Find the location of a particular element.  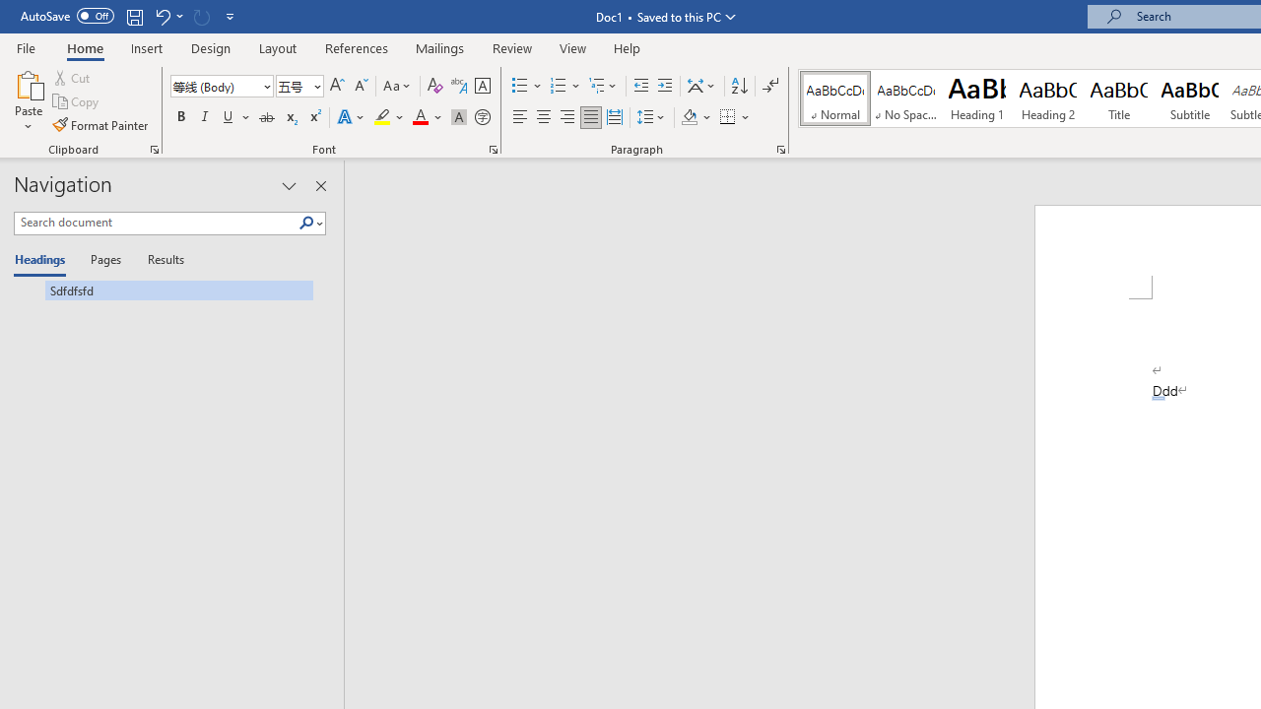

Decrease Indent is located at coordinates (640, 87).